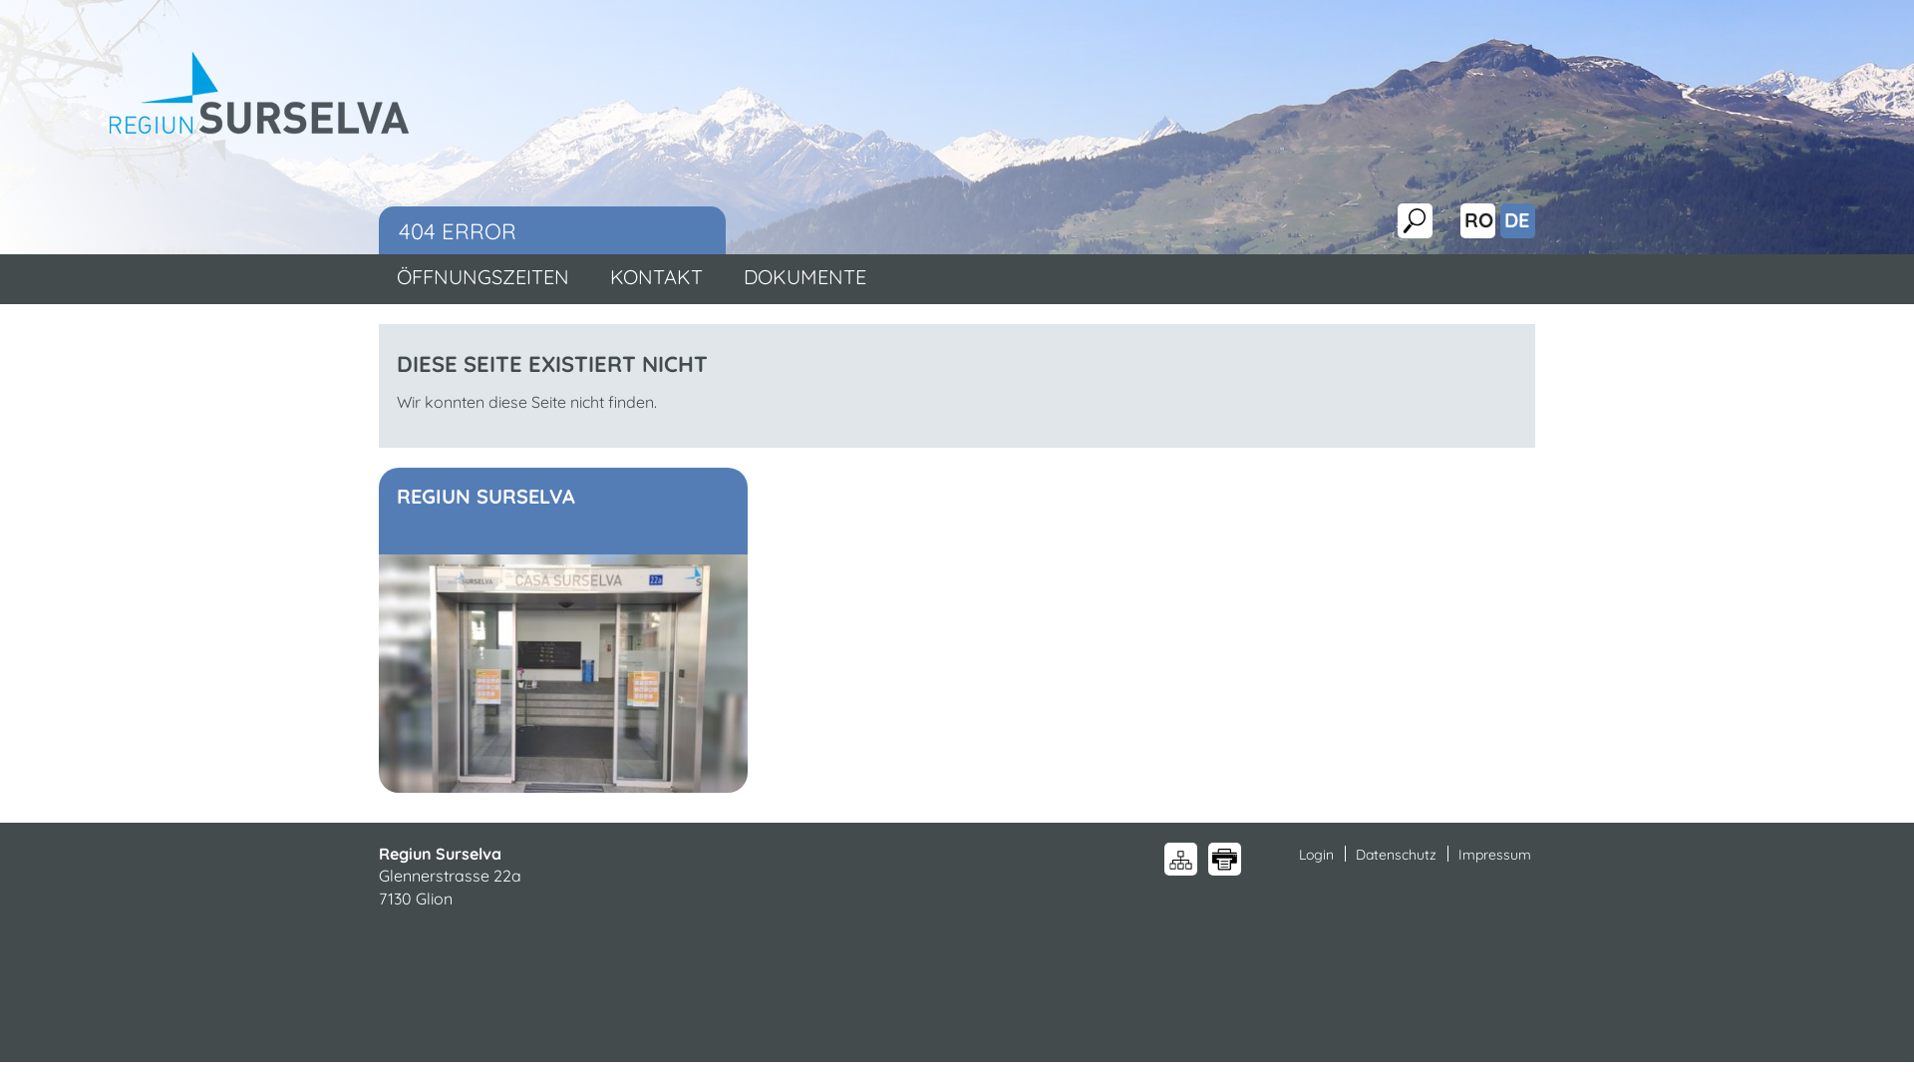  I want to click on DE, so click(1517, 219).